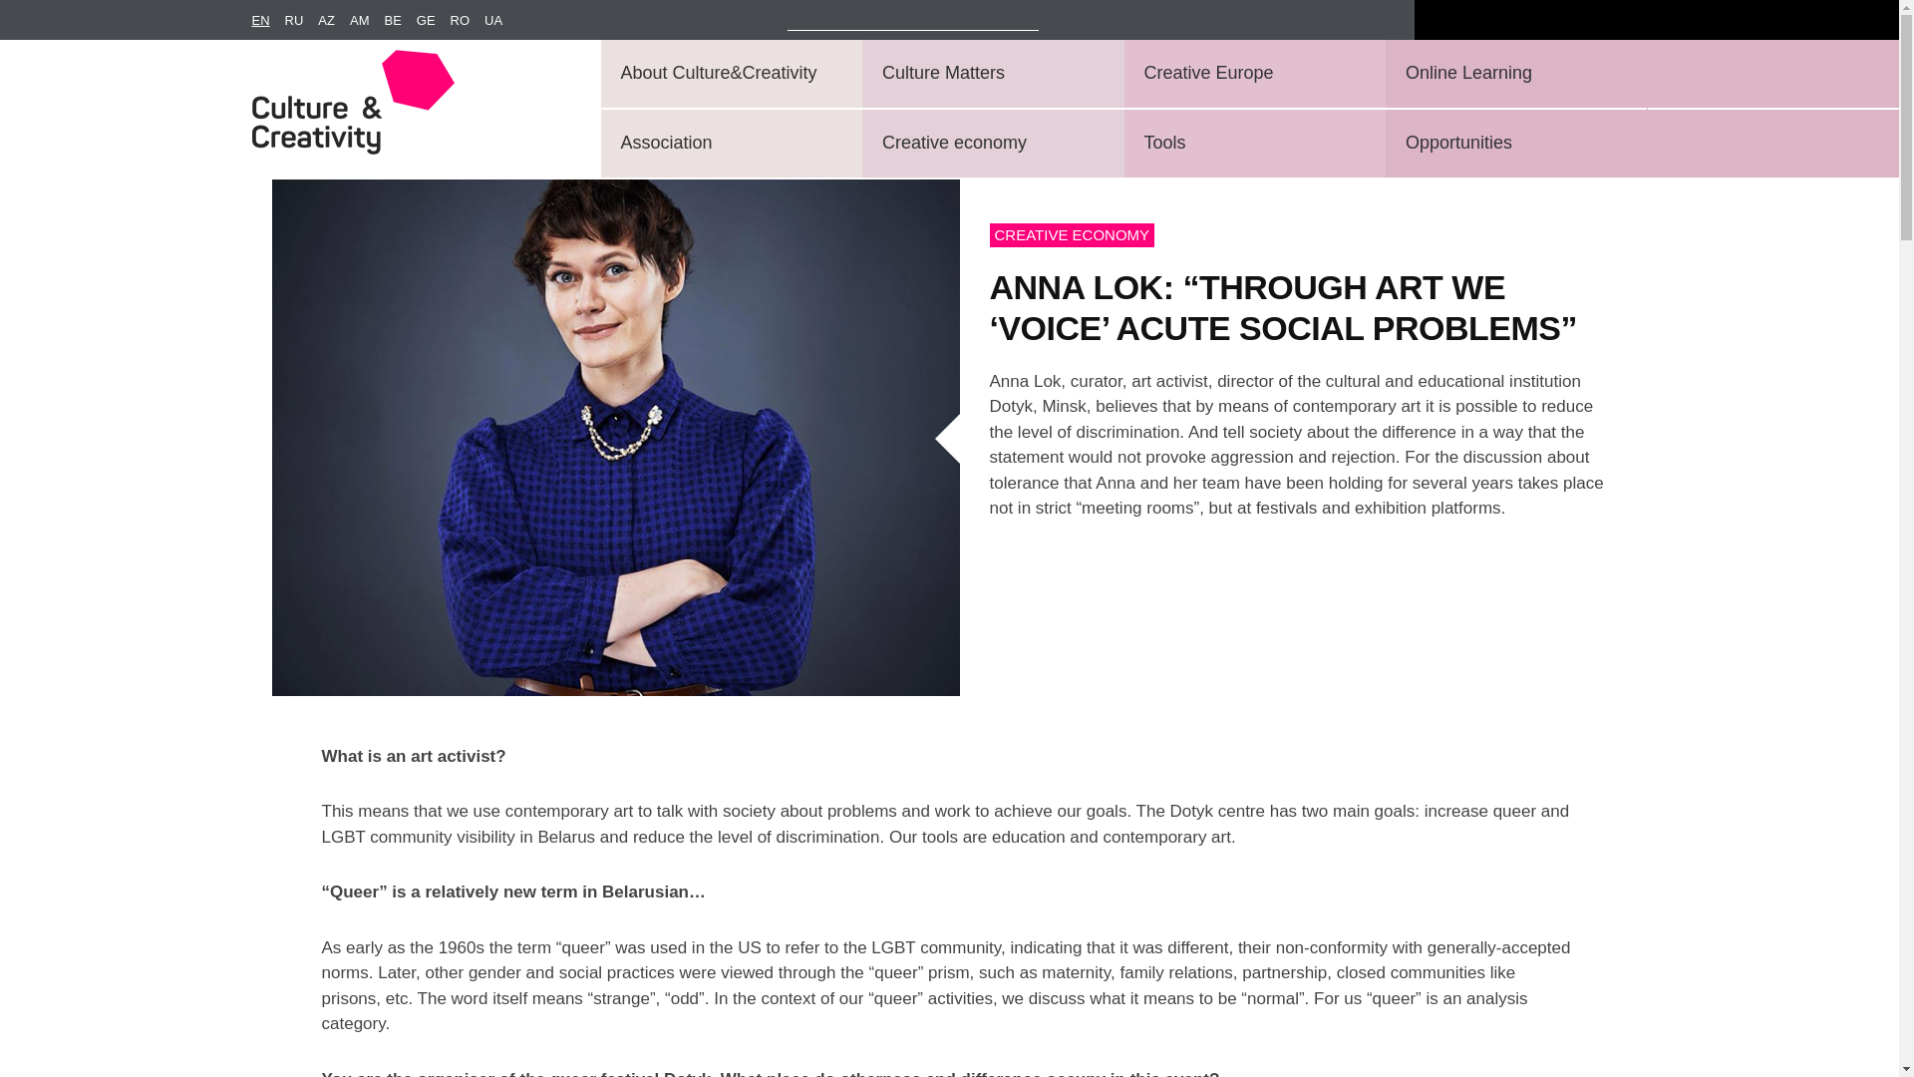 This screenshot has width=1914, height=1077. What do you see at coordinates (399, 21) in the screenshot?
I see `BE` at bounding box center [399, 21].